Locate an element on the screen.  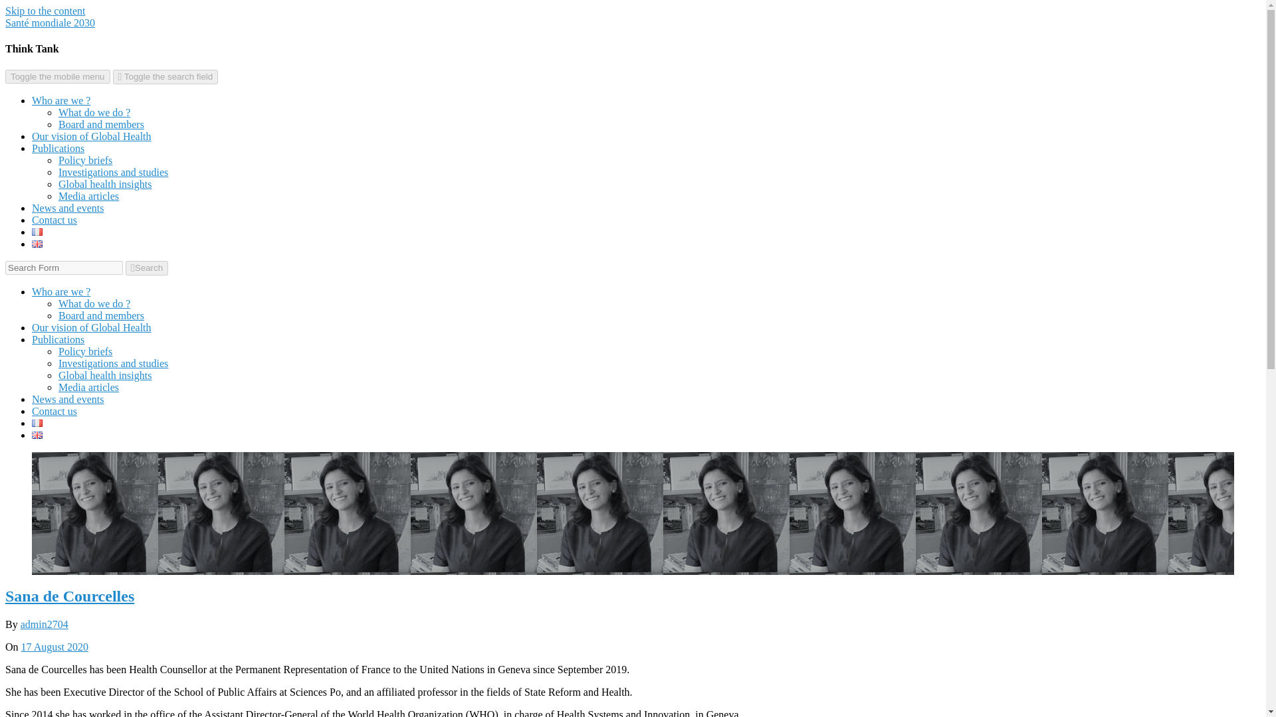
Policy briefs is located at coordinates (85, 160).